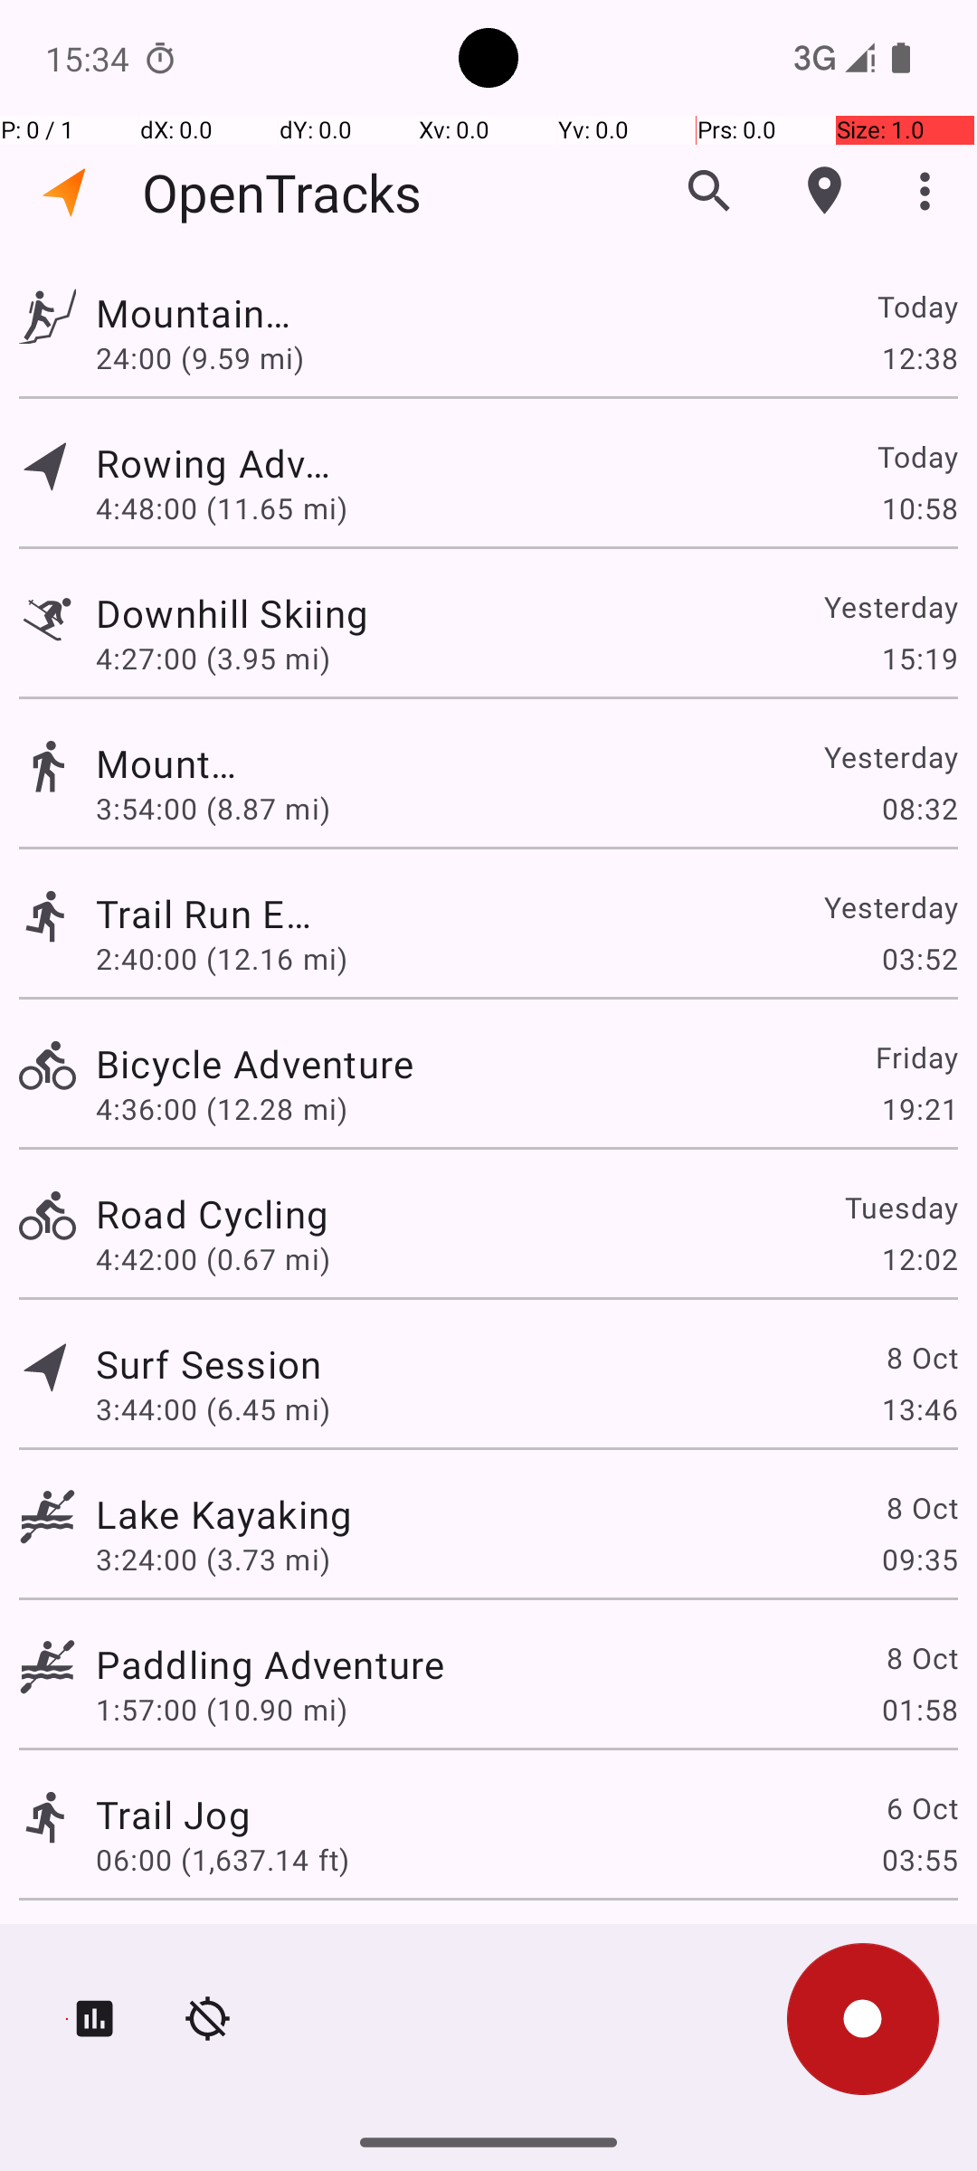 The image size is (977, 2171). I want to click on 12:38, so click(919, 357).